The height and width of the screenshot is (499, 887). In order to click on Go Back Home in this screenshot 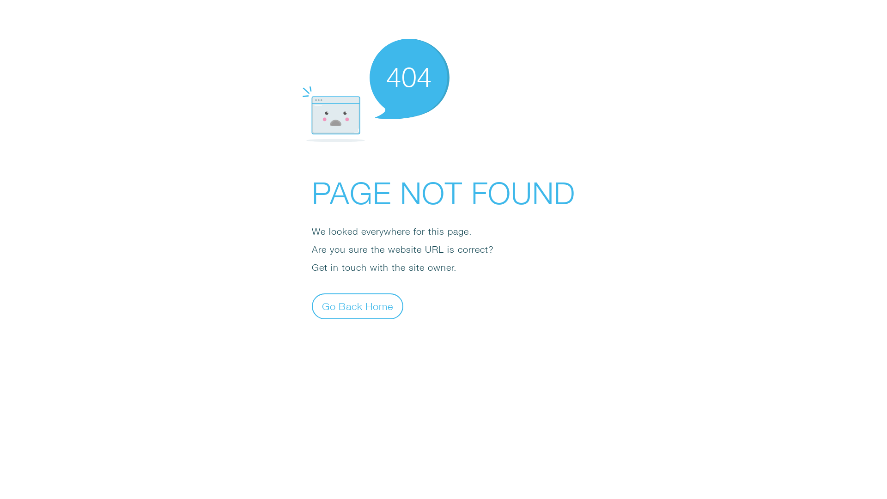, I will do `click(358, 306)`.